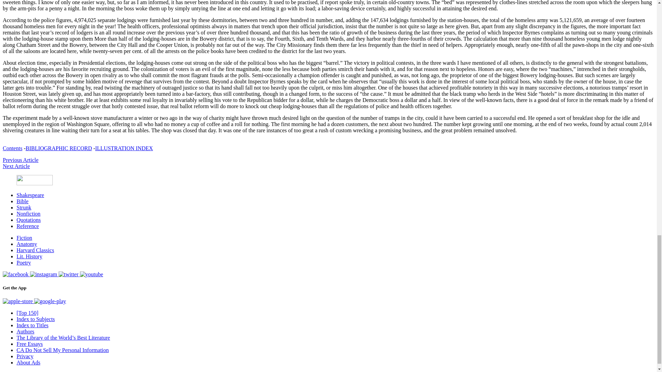 This screenshot has height=372, width=662. I want to click on Contents, so click(12, 148).